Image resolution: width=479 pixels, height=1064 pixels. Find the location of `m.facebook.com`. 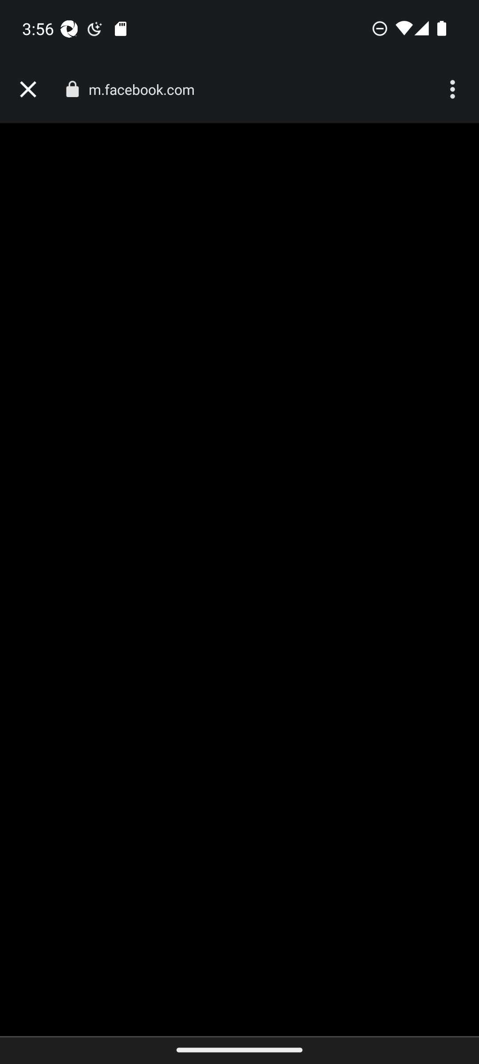

m.facebook.com is located at coordinates (146, 90).